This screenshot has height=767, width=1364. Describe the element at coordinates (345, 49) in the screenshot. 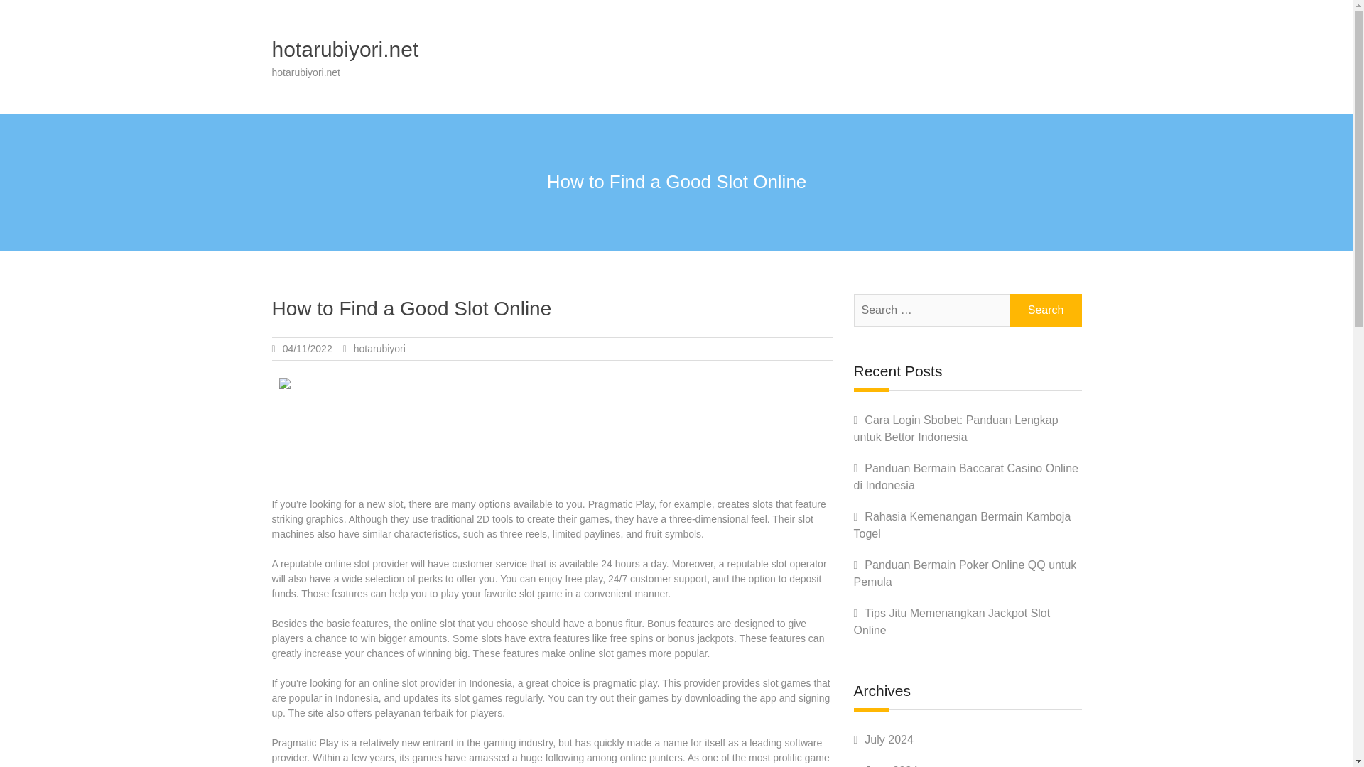

I see `hotarubiyori.net` at that location.